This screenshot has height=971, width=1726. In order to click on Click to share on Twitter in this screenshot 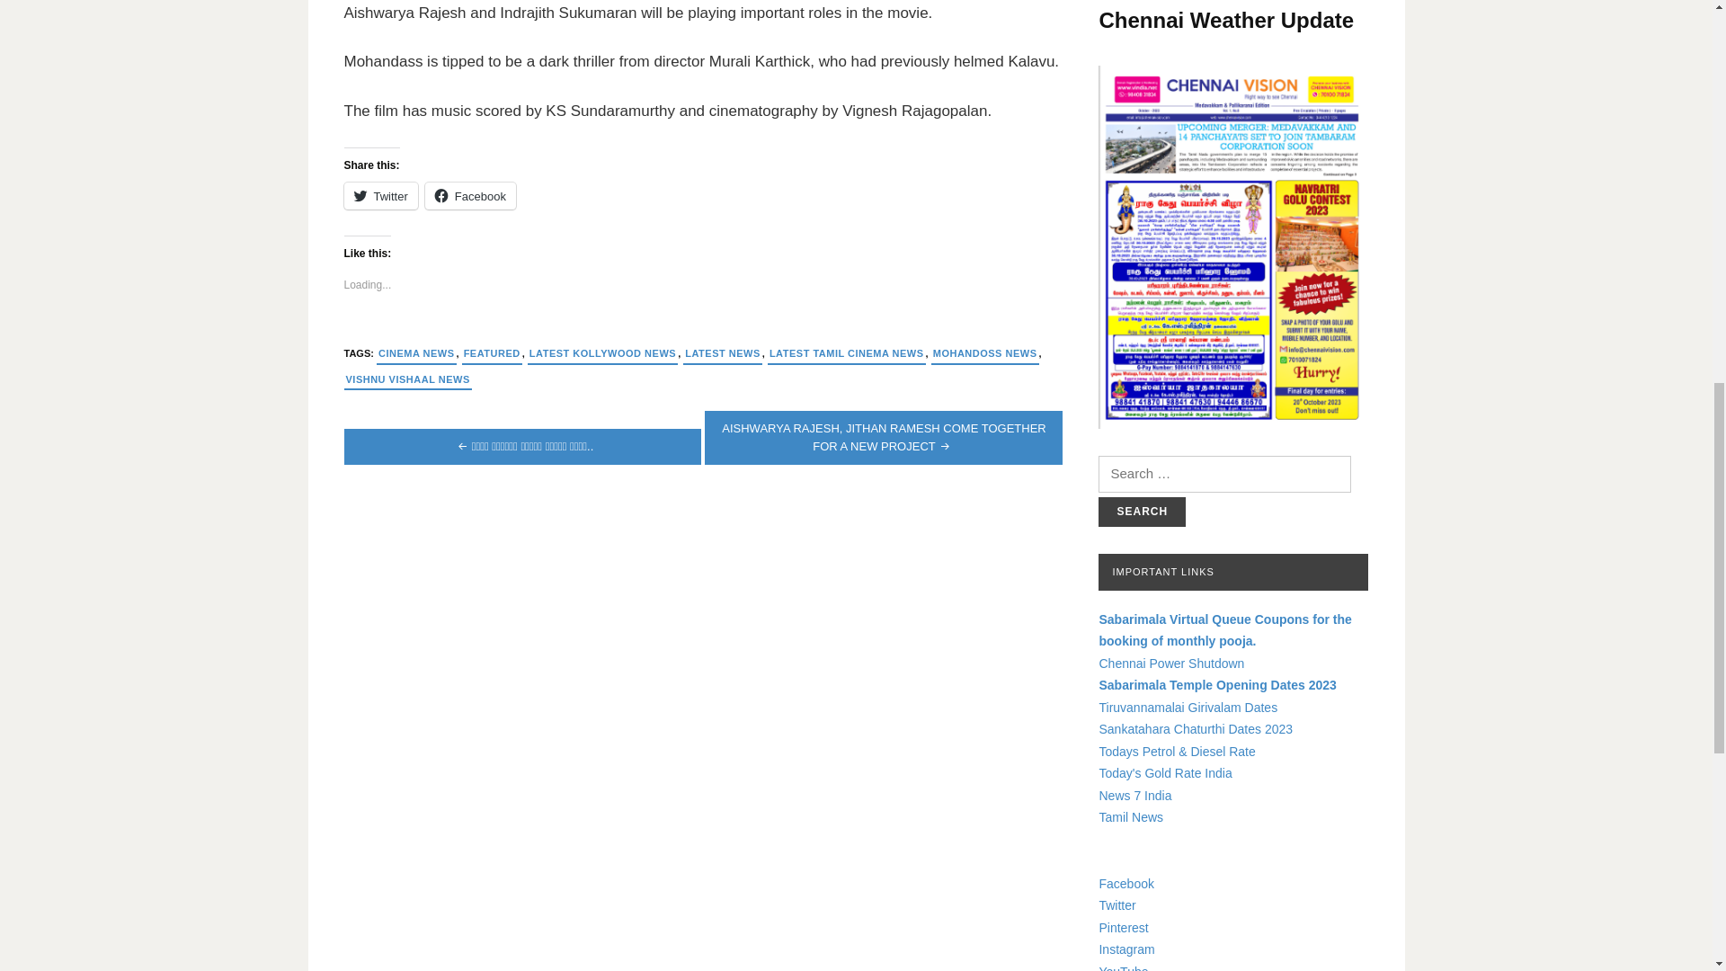, I will do `click(380, 196)`.